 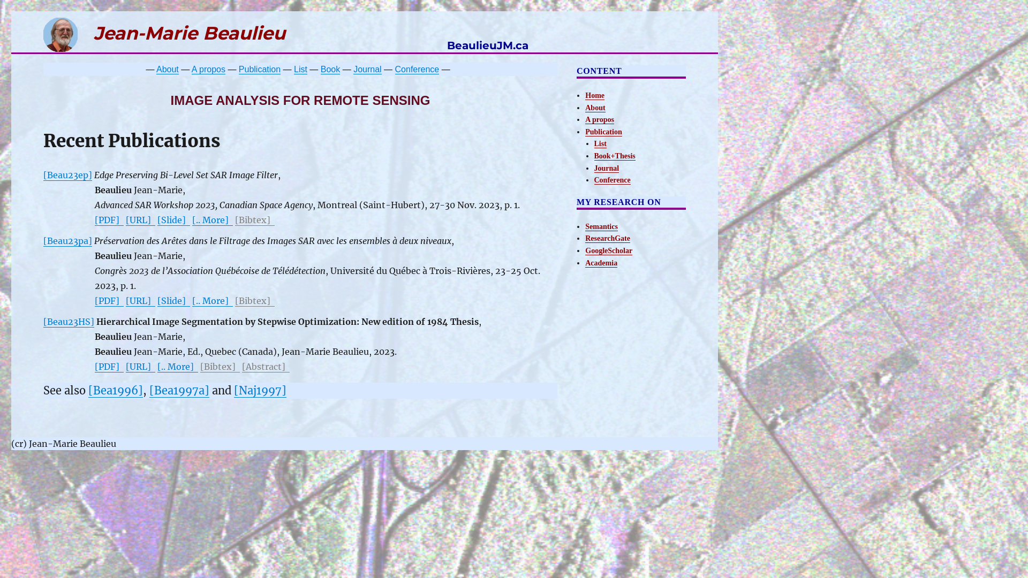 I want to click on [Beau23ep], so click(x=67, y=175).